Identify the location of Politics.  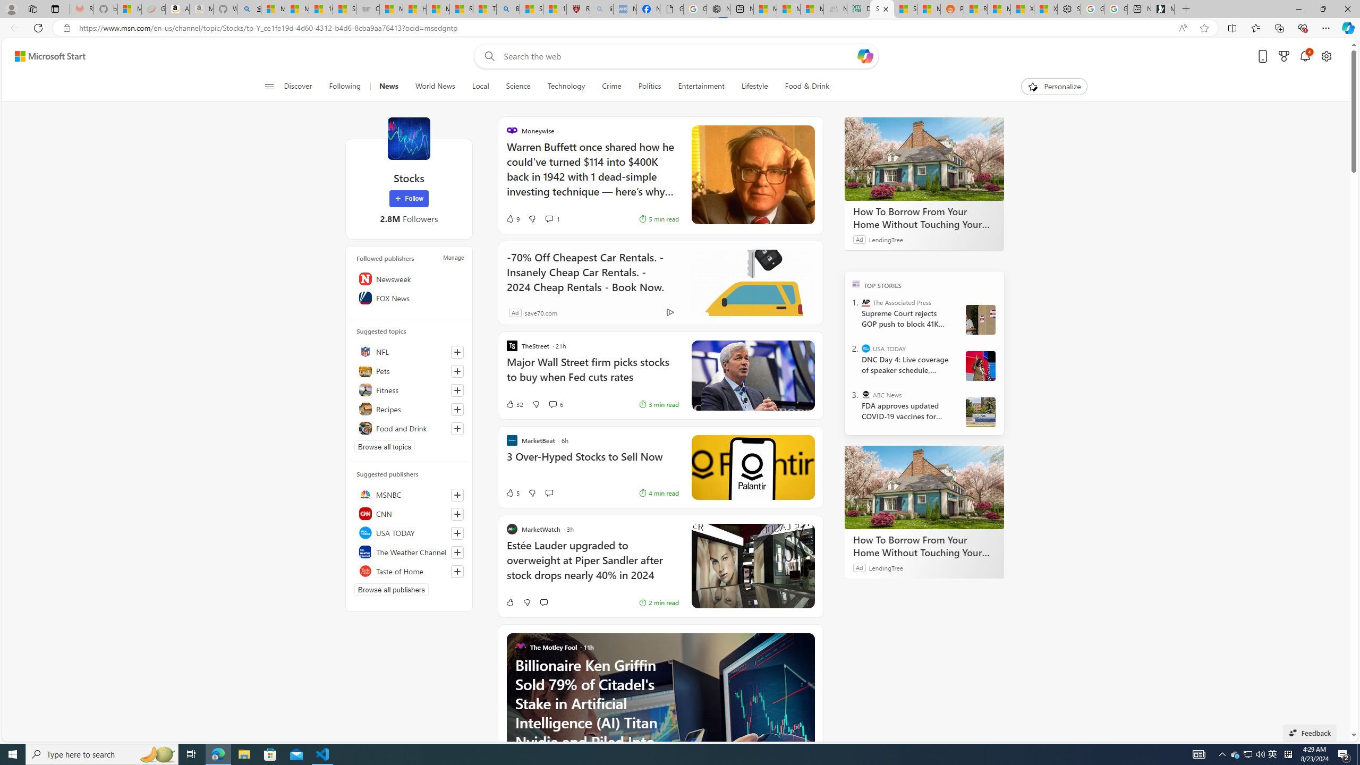
(650, 87).